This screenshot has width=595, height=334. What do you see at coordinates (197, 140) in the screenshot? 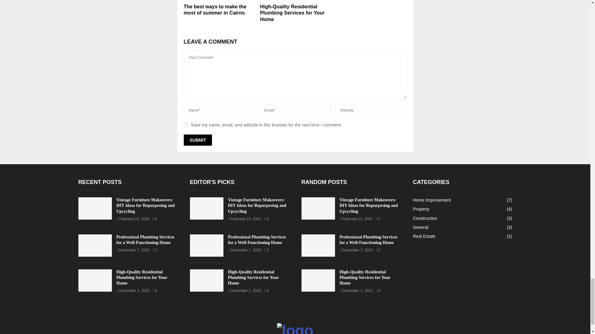
I see `Submit` at bounding box center [197, 140].